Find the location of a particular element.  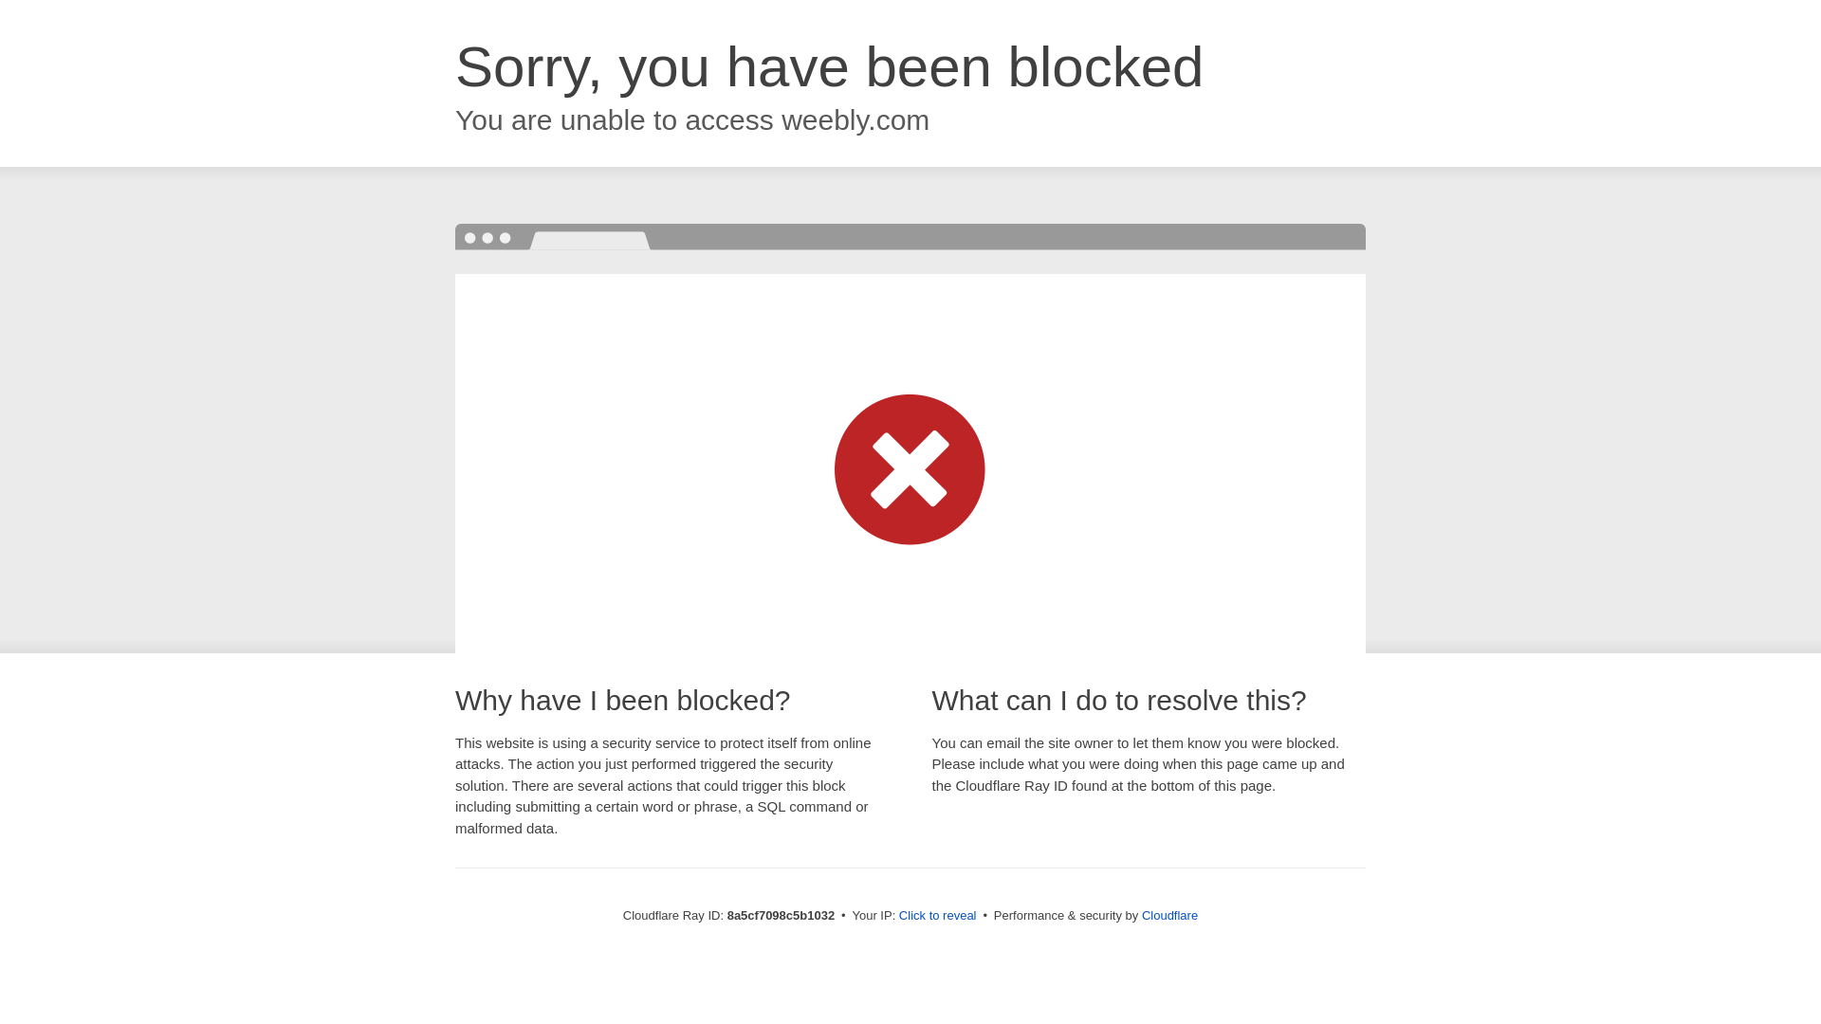

Cloudflare is located at coordinates (1169, 915).